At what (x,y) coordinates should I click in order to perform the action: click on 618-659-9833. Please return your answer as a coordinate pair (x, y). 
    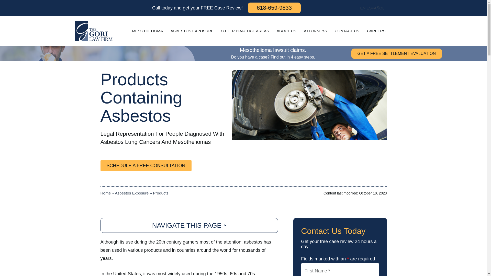
    Looking at the image, I should click on (274, 8).